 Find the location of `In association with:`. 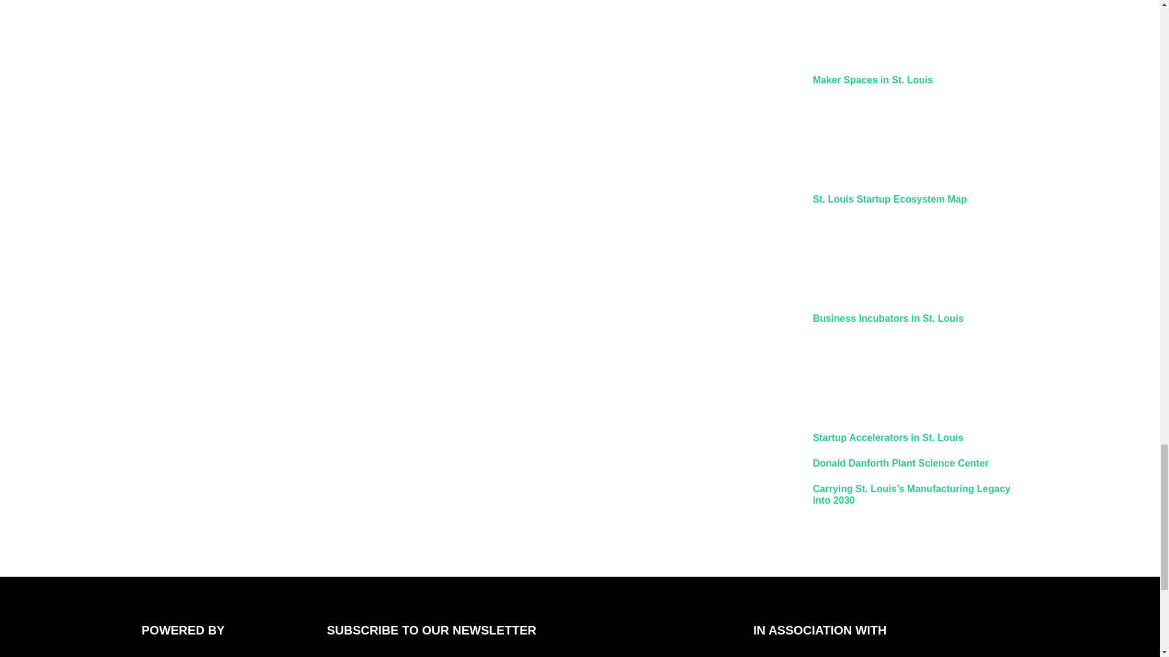

In association with: is located at coordinates (829, 651).